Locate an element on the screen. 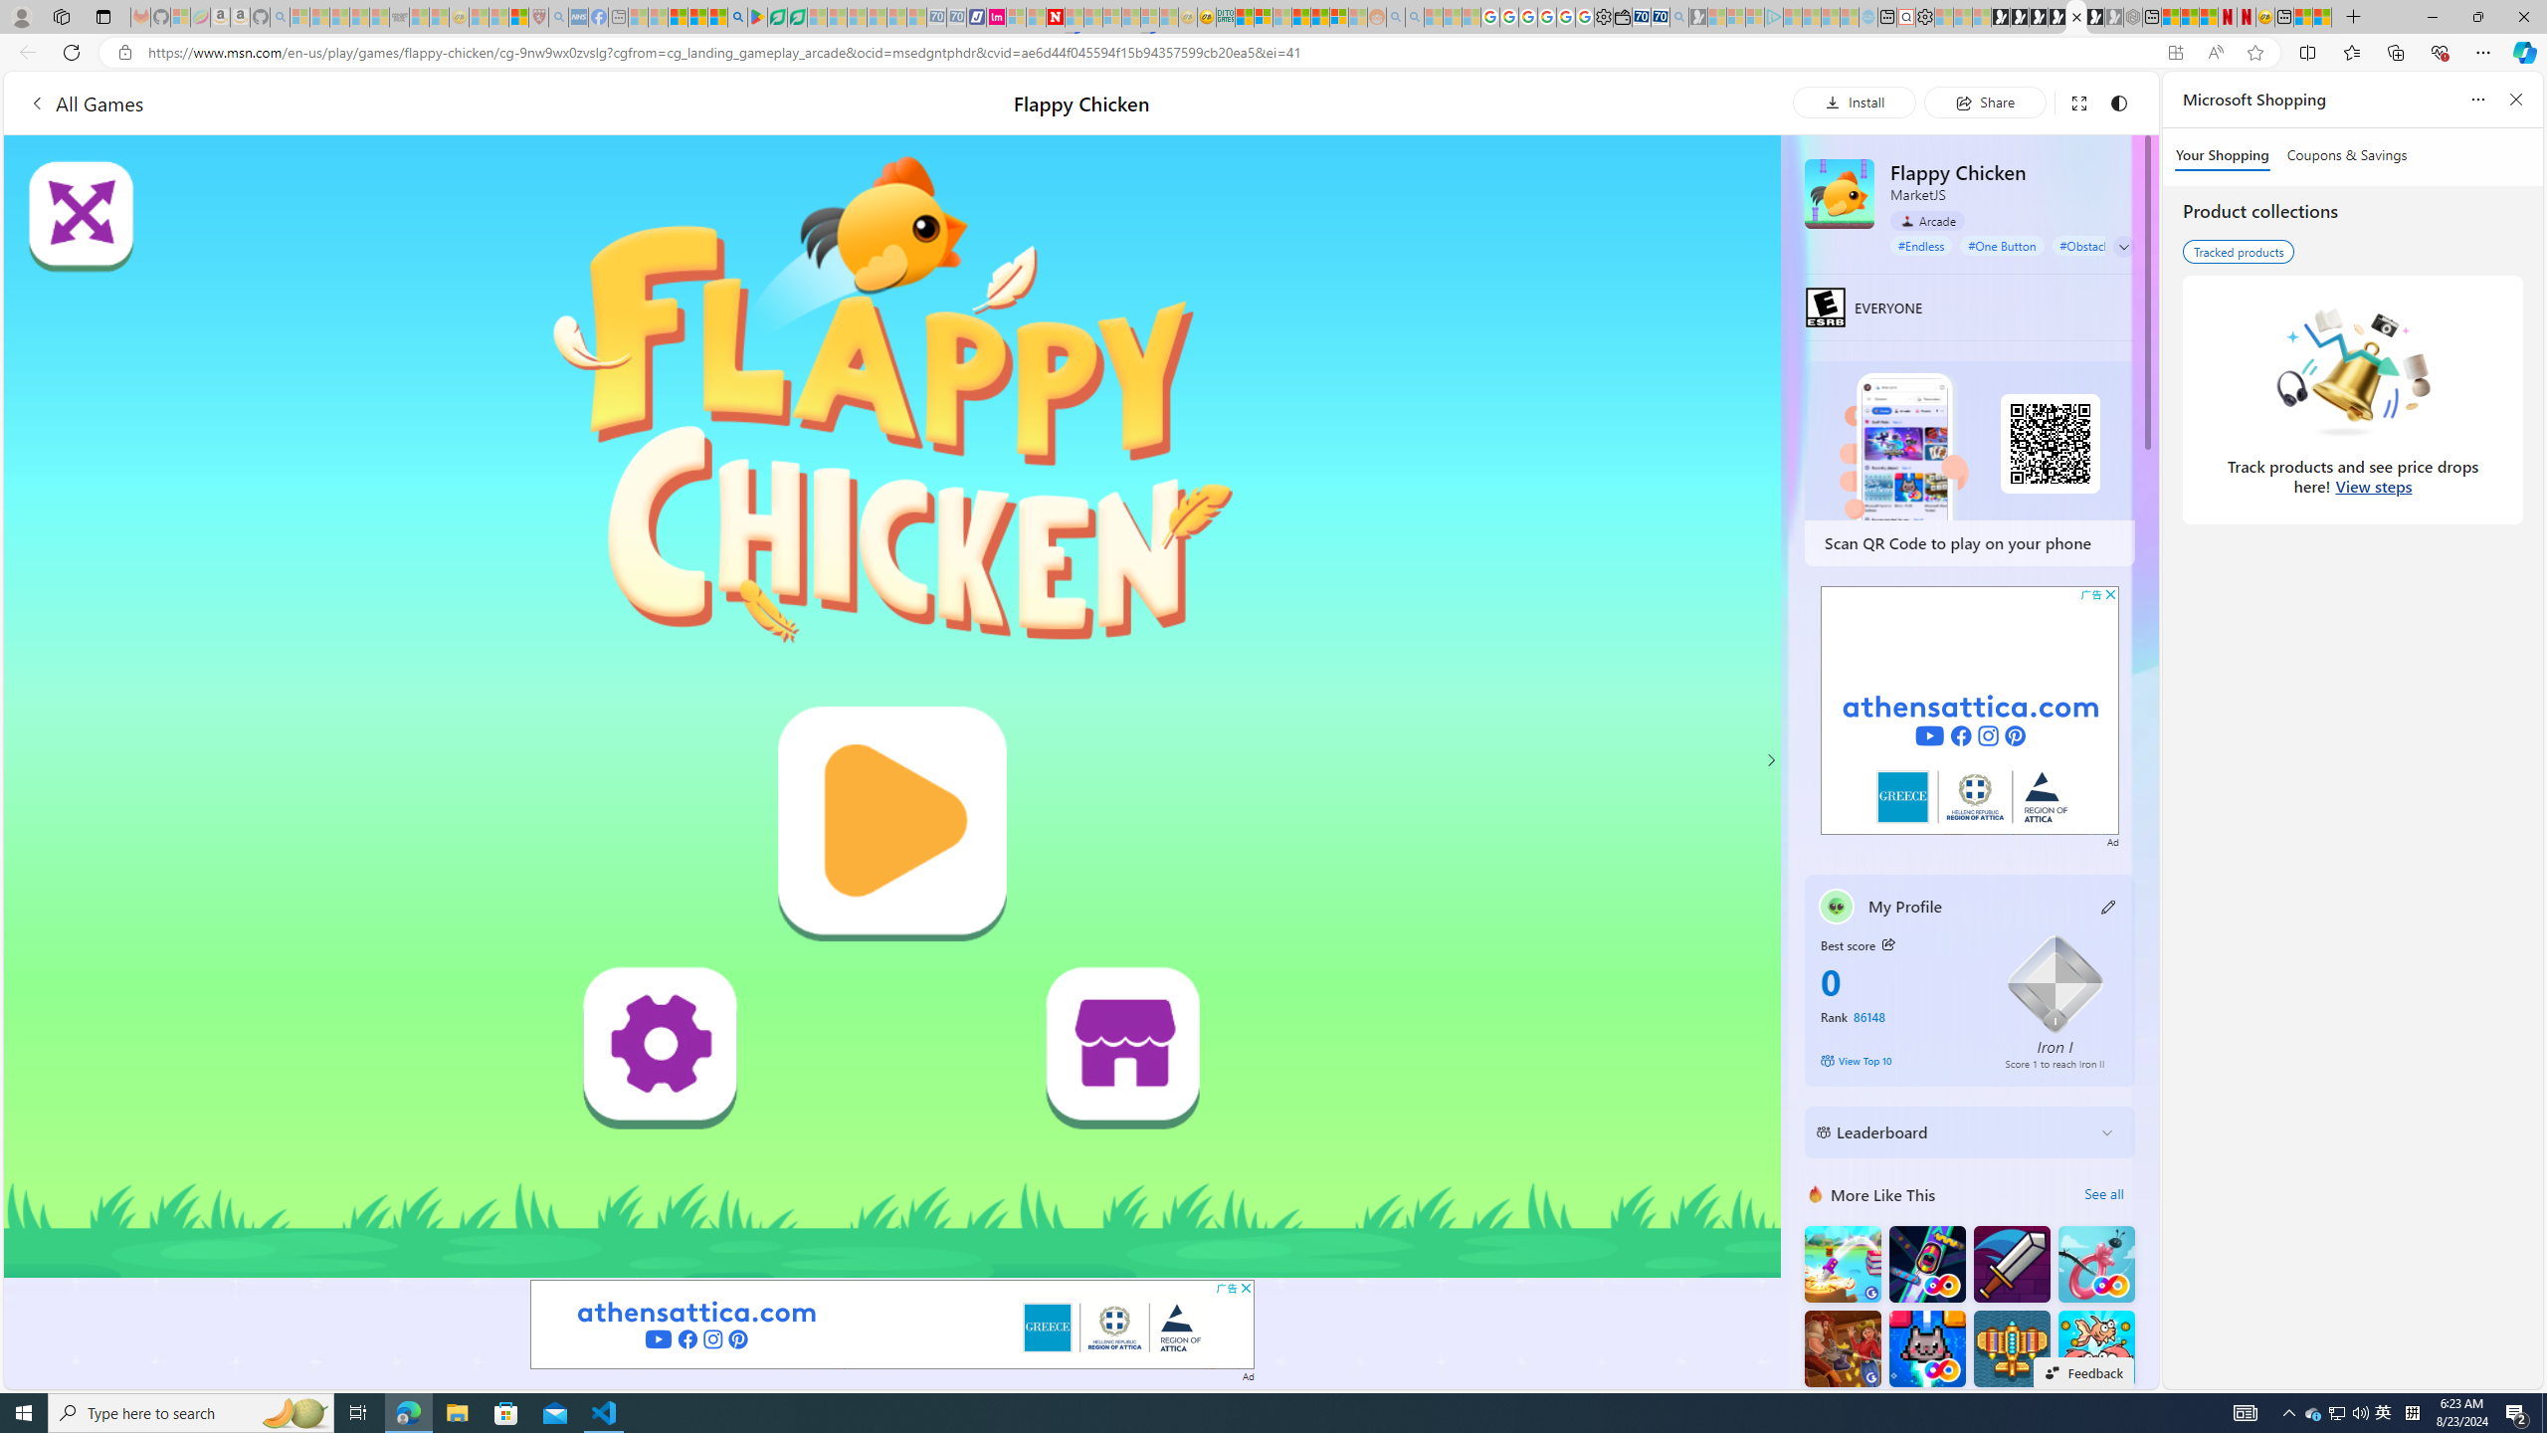 The width and height of the screenshot is (2547, 1433). Share is located at coordinates (1985, 102).